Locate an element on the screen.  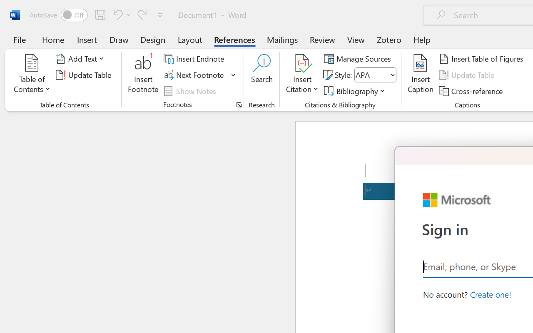
Next Footnote is located at coordinates (195, 75).